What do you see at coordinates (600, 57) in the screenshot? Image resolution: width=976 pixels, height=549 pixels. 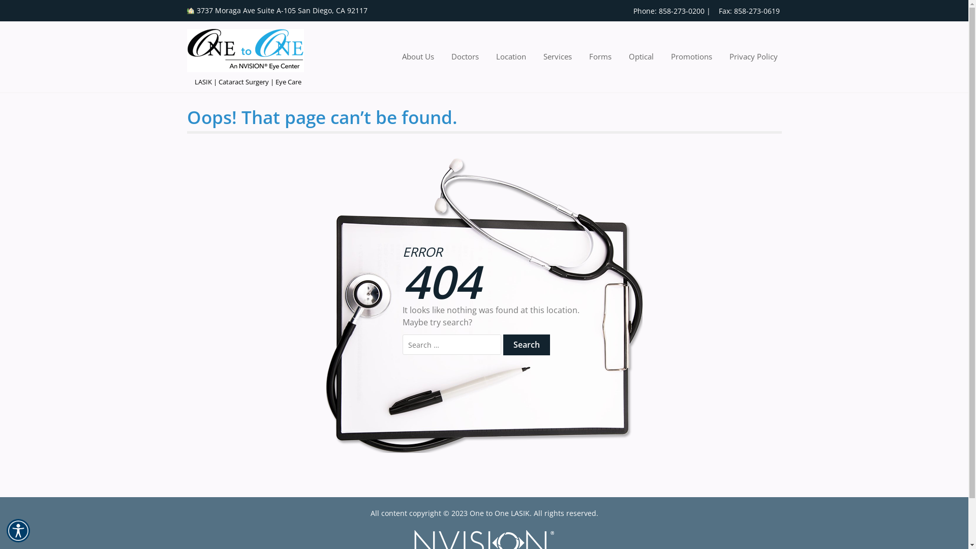 I see `Forms` at bounding box center [600, 57].